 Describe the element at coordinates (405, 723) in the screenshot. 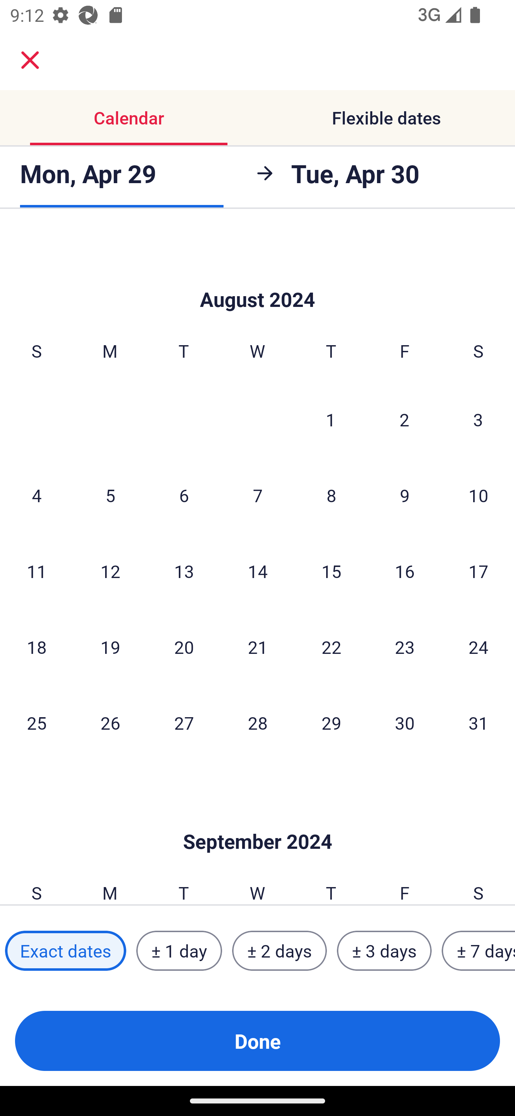

I see `30 Friday, August 30, 2024` at that location.